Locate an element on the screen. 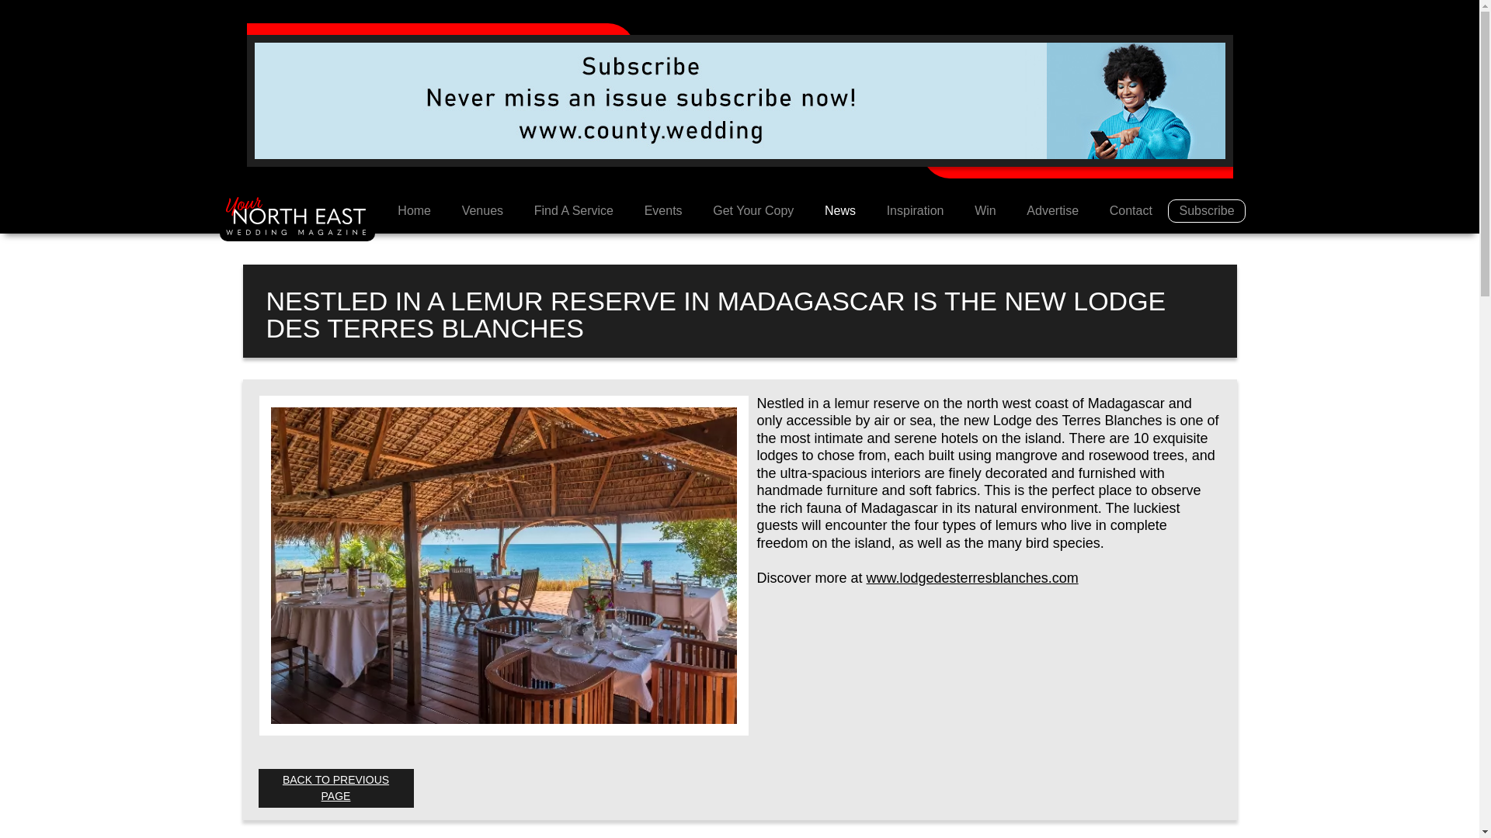 This screenshot has width=1491, height=838. Venues is located at coordinates (482, 210).